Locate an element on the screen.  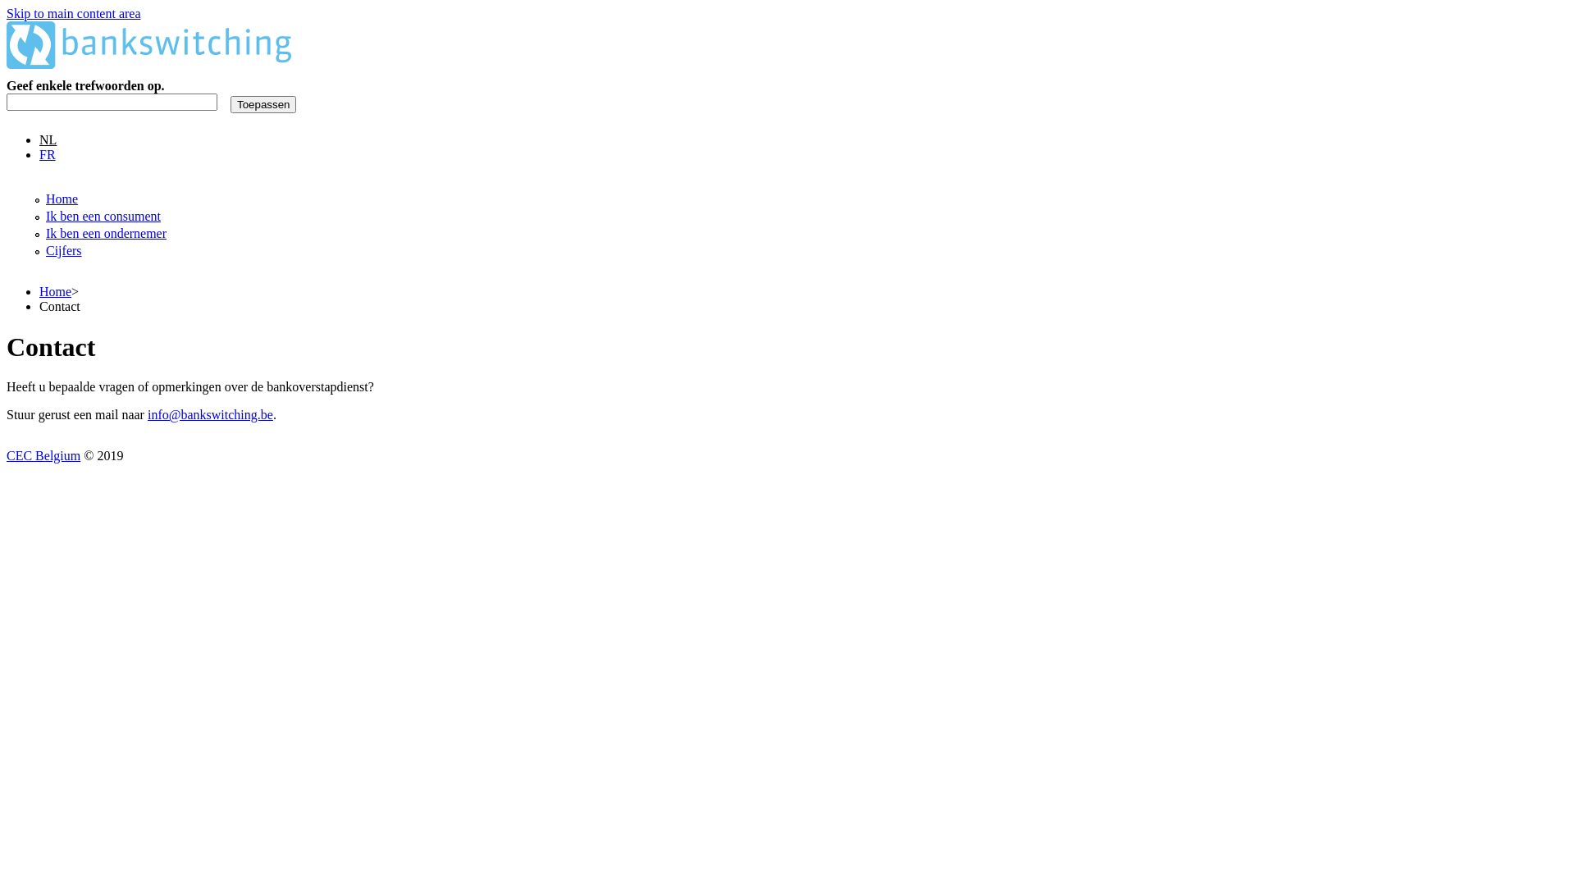
FR is located at coordinates (48, 154).